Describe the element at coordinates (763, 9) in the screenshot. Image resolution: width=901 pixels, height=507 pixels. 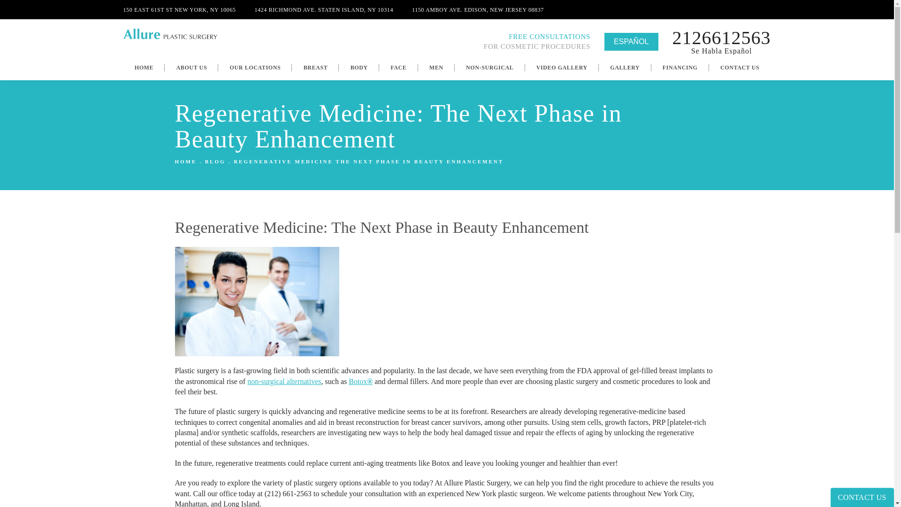
I see `Allure Plastic Surgery on Facebook` at that location.